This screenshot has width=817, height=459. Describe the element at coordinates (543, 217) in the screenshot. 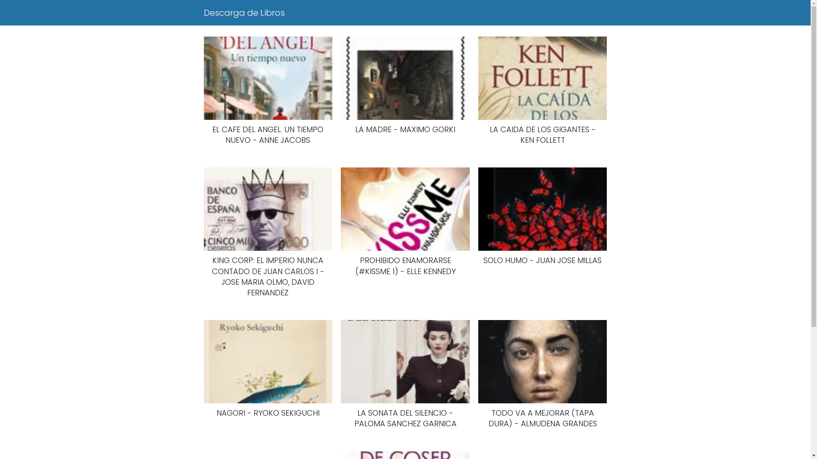

I see `SOLO HUMO - JUAN JOSE MILLAS` at that location.